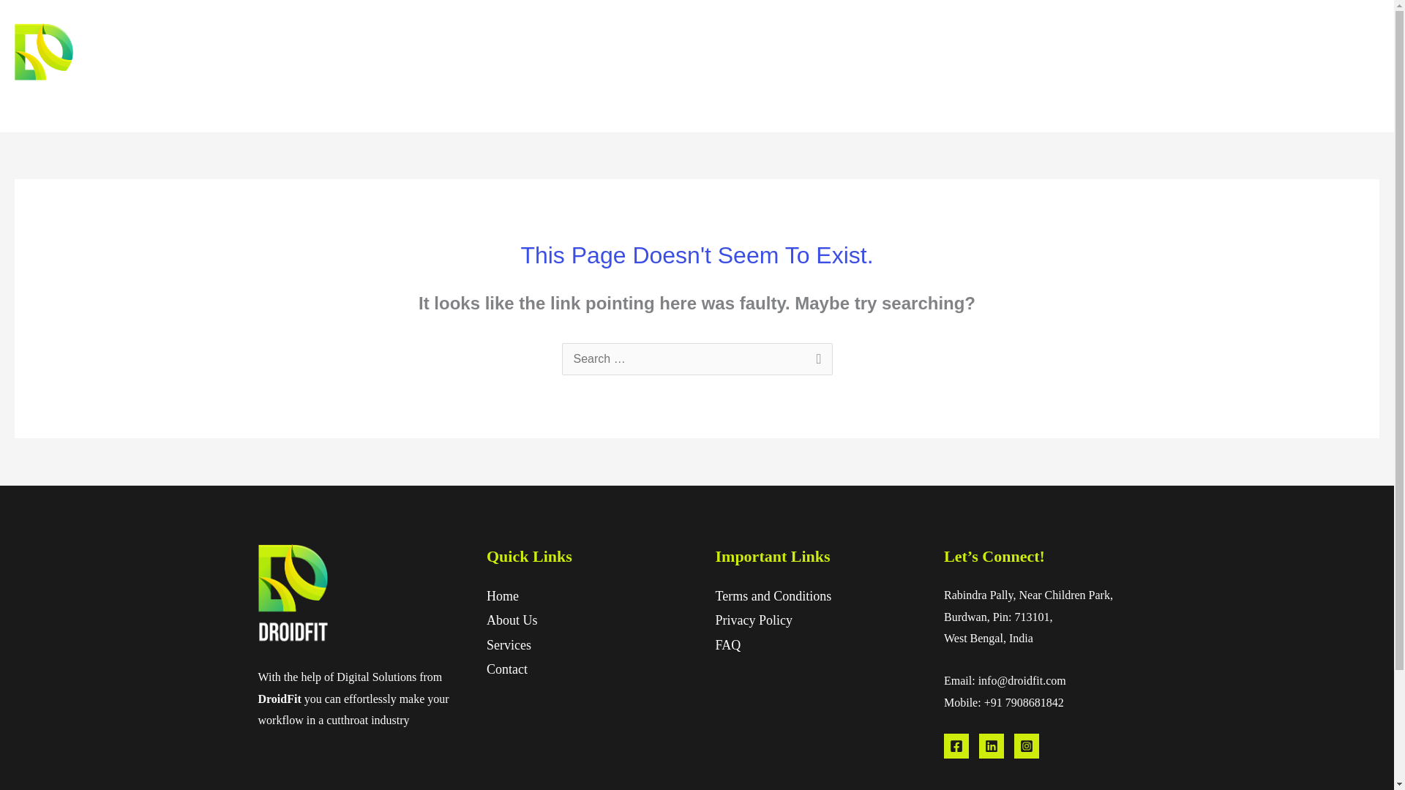 The width and height of the screenshot is (1405, 790). What do you see at coordinates (502, 595) in the screenshot?
I see `Home` at bounding box center [502, 595].